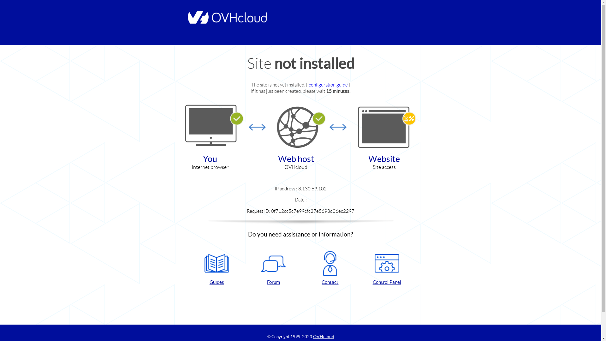 The width and height of the screenshot is (606, 341). I want to click on Guides, so click(217, 268).